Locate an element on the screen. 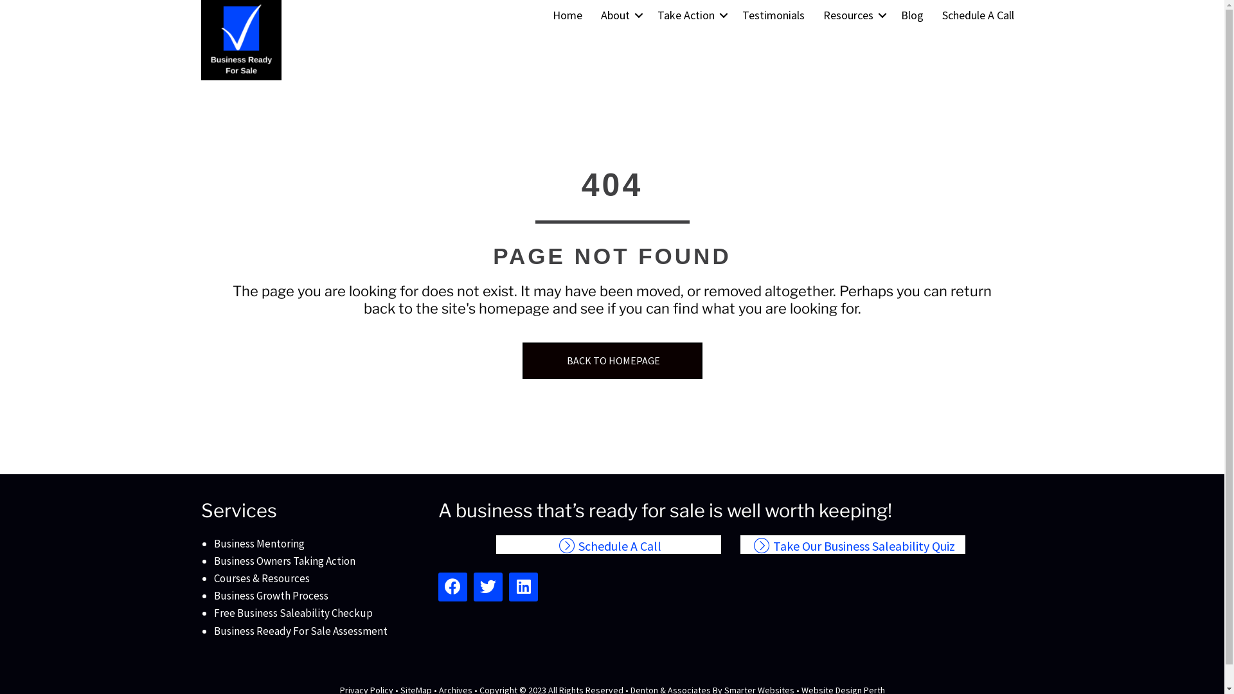 Image resolution: width=1234 pixels, height=694 pixels. Home is located at coordinates (568, 15).